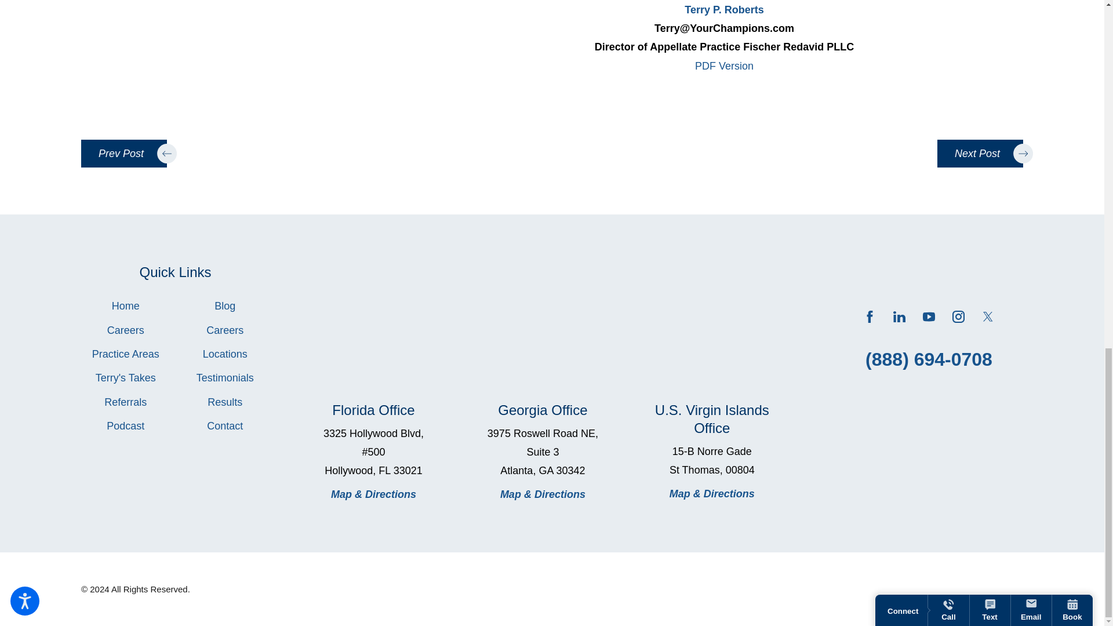  I want to click on Facebook, so click(870, 316).